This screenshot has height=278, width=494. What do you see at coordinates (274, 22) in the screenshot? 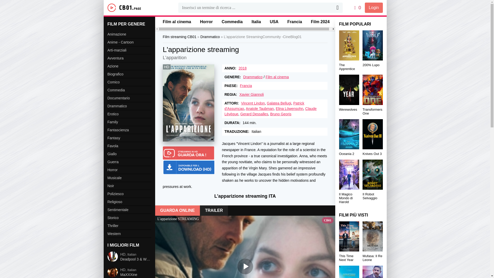
I see `USA` at bounding box center [274, 22].